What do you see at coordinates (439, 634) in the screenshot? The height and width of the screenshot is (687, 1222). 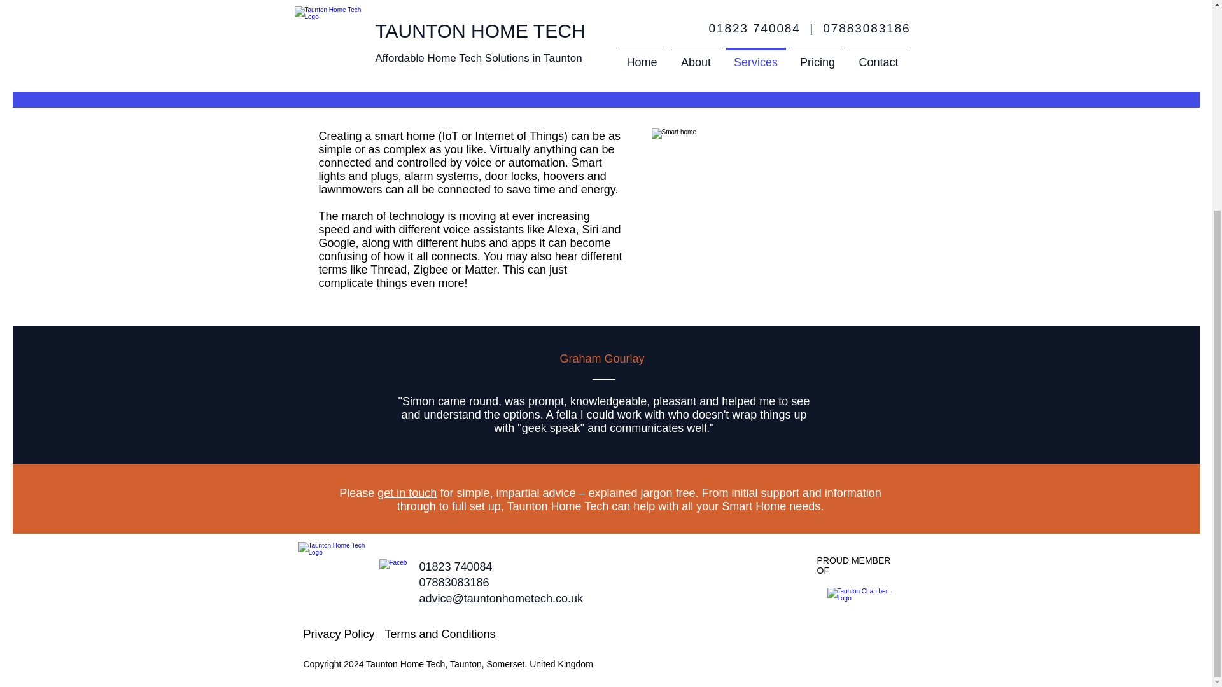 I see `Terms and Conditions` at bounding box center [439, 634].